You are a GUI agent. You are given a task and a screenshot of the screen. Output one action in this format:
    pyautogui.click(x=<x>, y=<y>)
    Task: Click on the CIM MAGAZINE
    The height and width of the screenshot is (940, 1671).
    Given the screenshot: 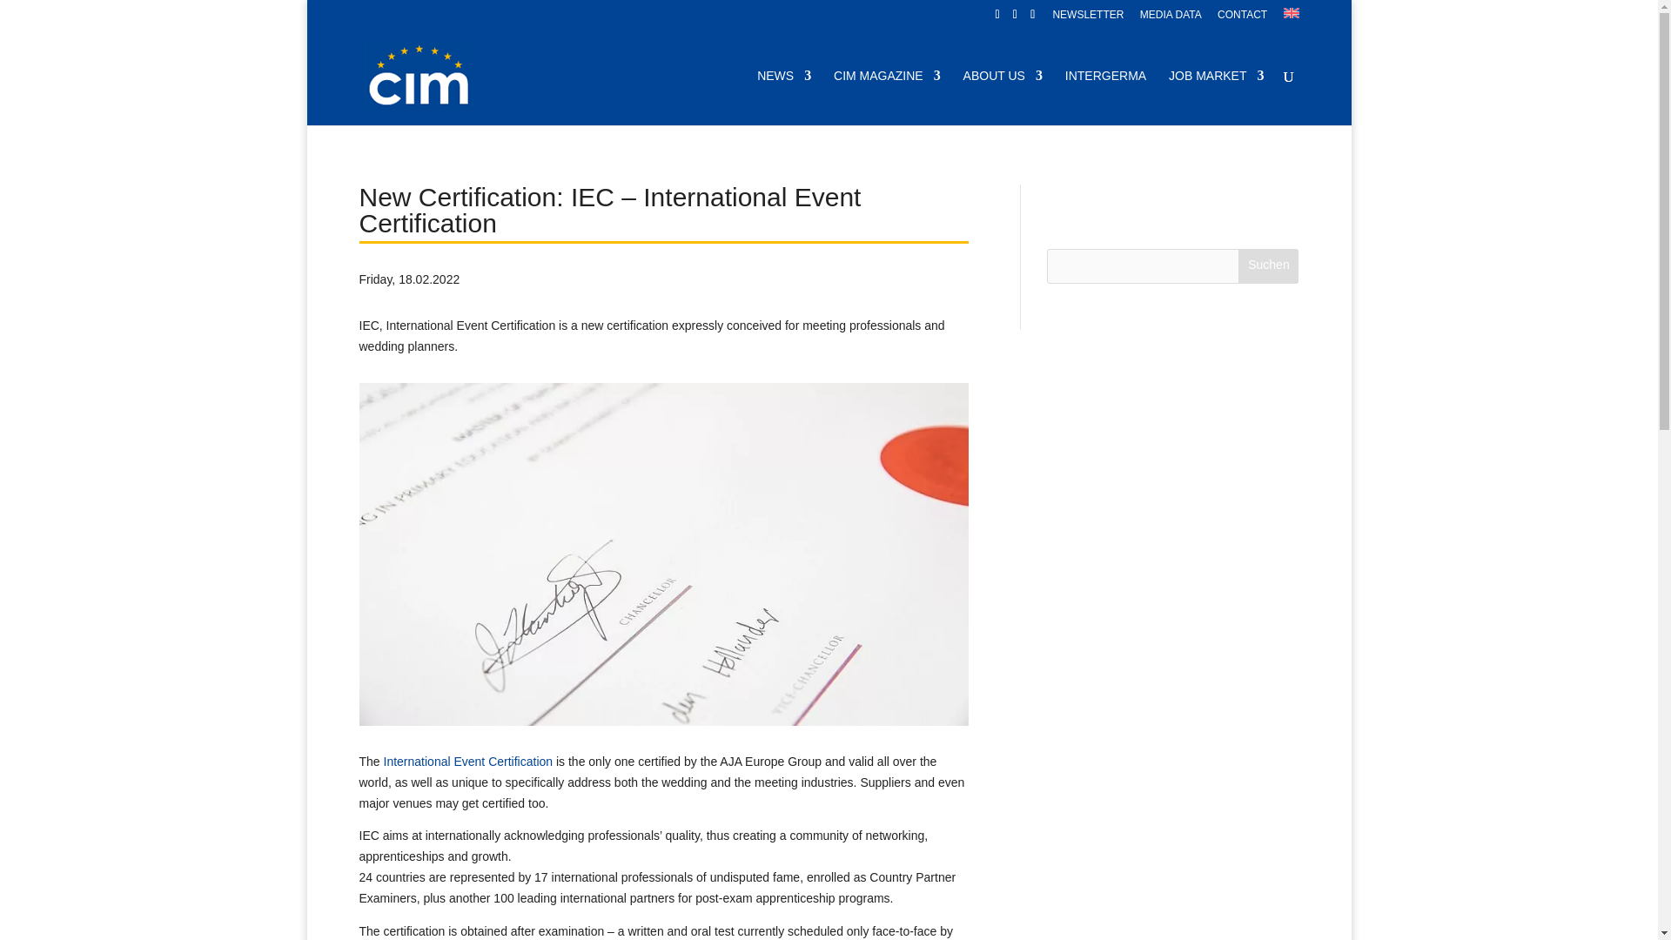 What is the action you would take?
    pyautogui.click(x=887, y=97)
    